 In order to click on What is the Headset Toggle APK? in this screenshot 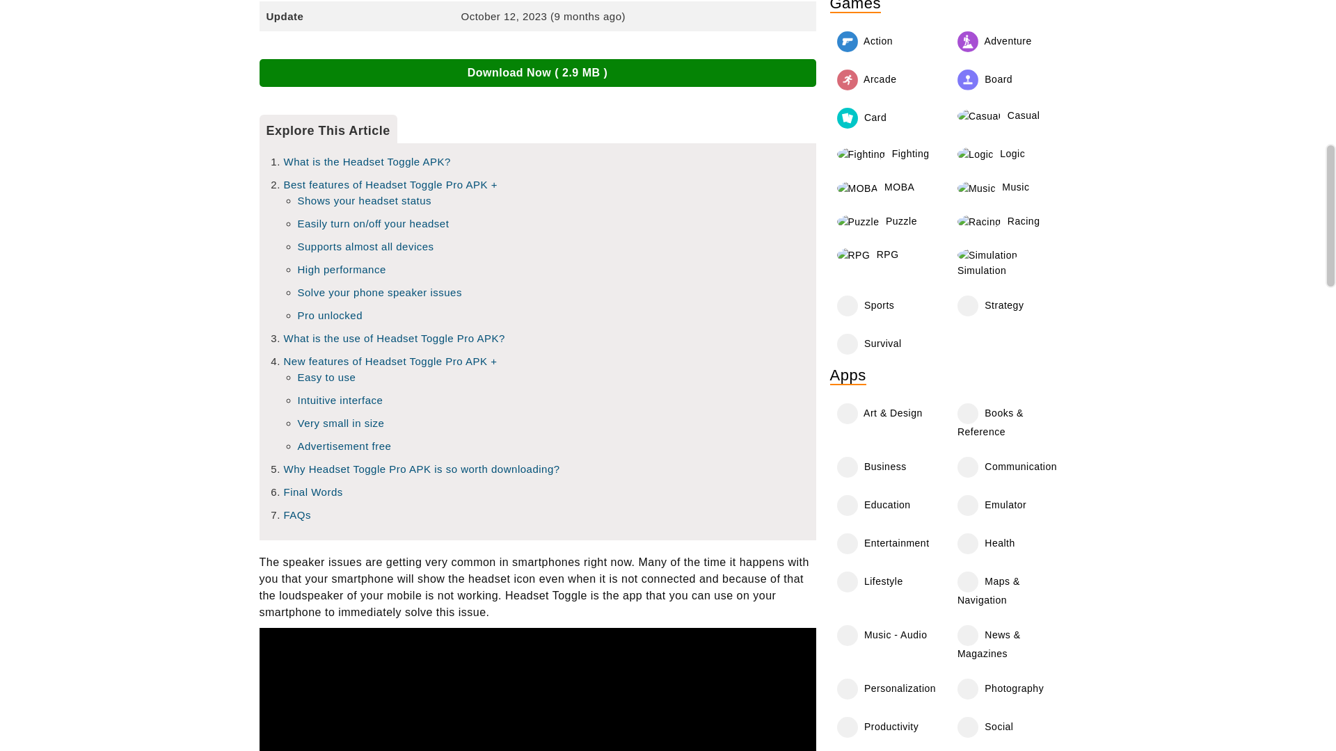, I will do `click(367, 161)`.